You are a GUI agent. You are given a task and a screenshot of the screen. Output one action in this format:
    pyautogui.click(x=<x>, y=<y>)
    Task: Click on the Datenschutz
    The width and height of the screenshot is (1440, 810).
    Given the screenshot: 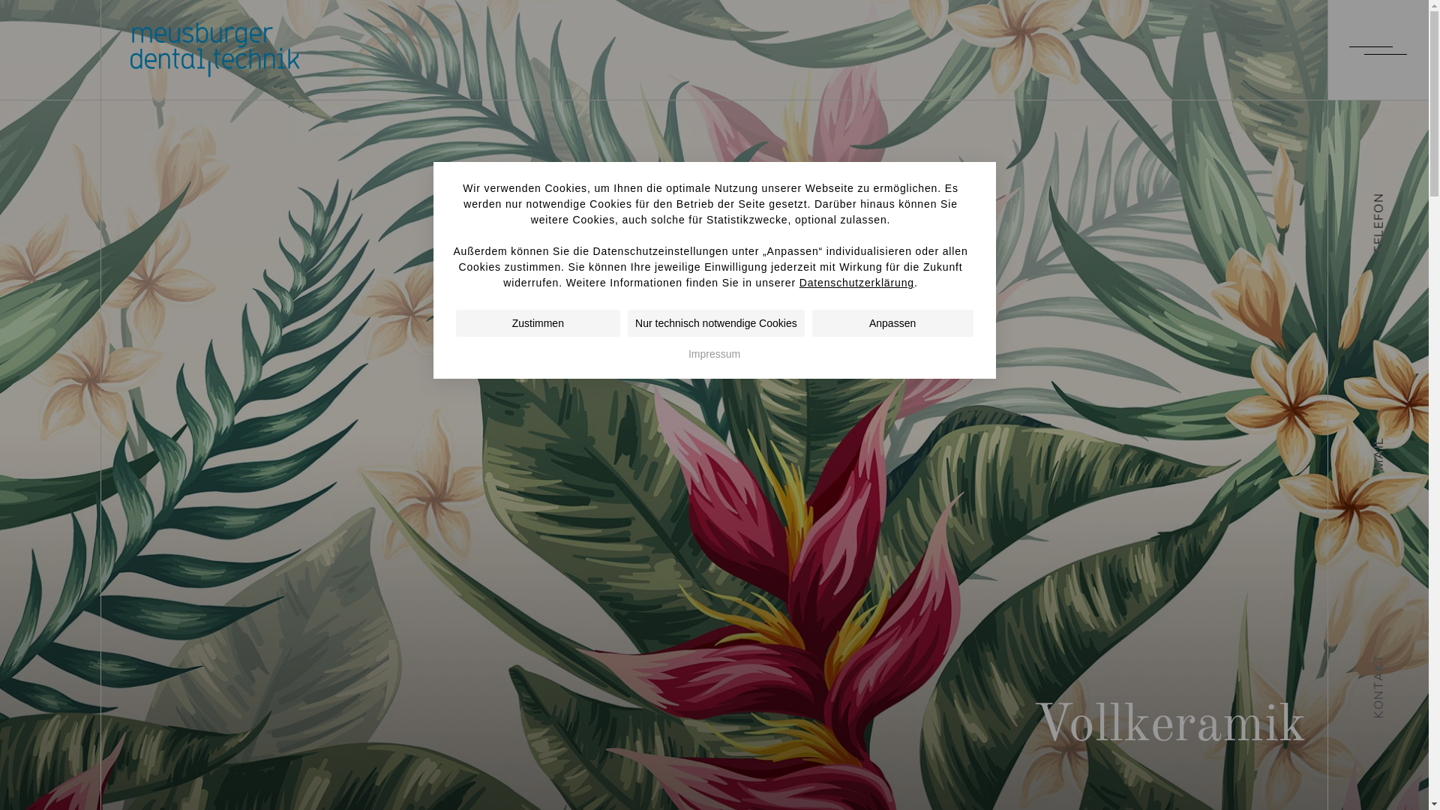 What is the action you would take?
    pyautogui.click(x=726, y=742)
    